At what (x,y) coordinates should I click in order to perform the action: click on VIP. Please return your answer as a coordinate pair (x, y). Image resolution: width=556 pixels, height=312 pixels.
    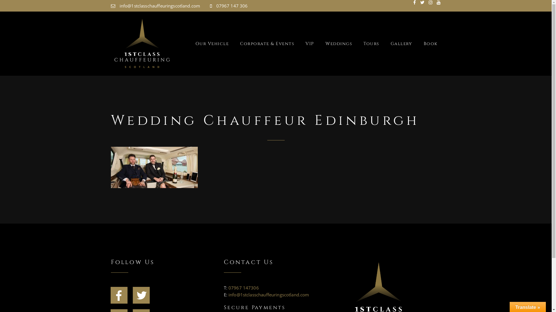
    Looking at the image, I should click on (305, 44).